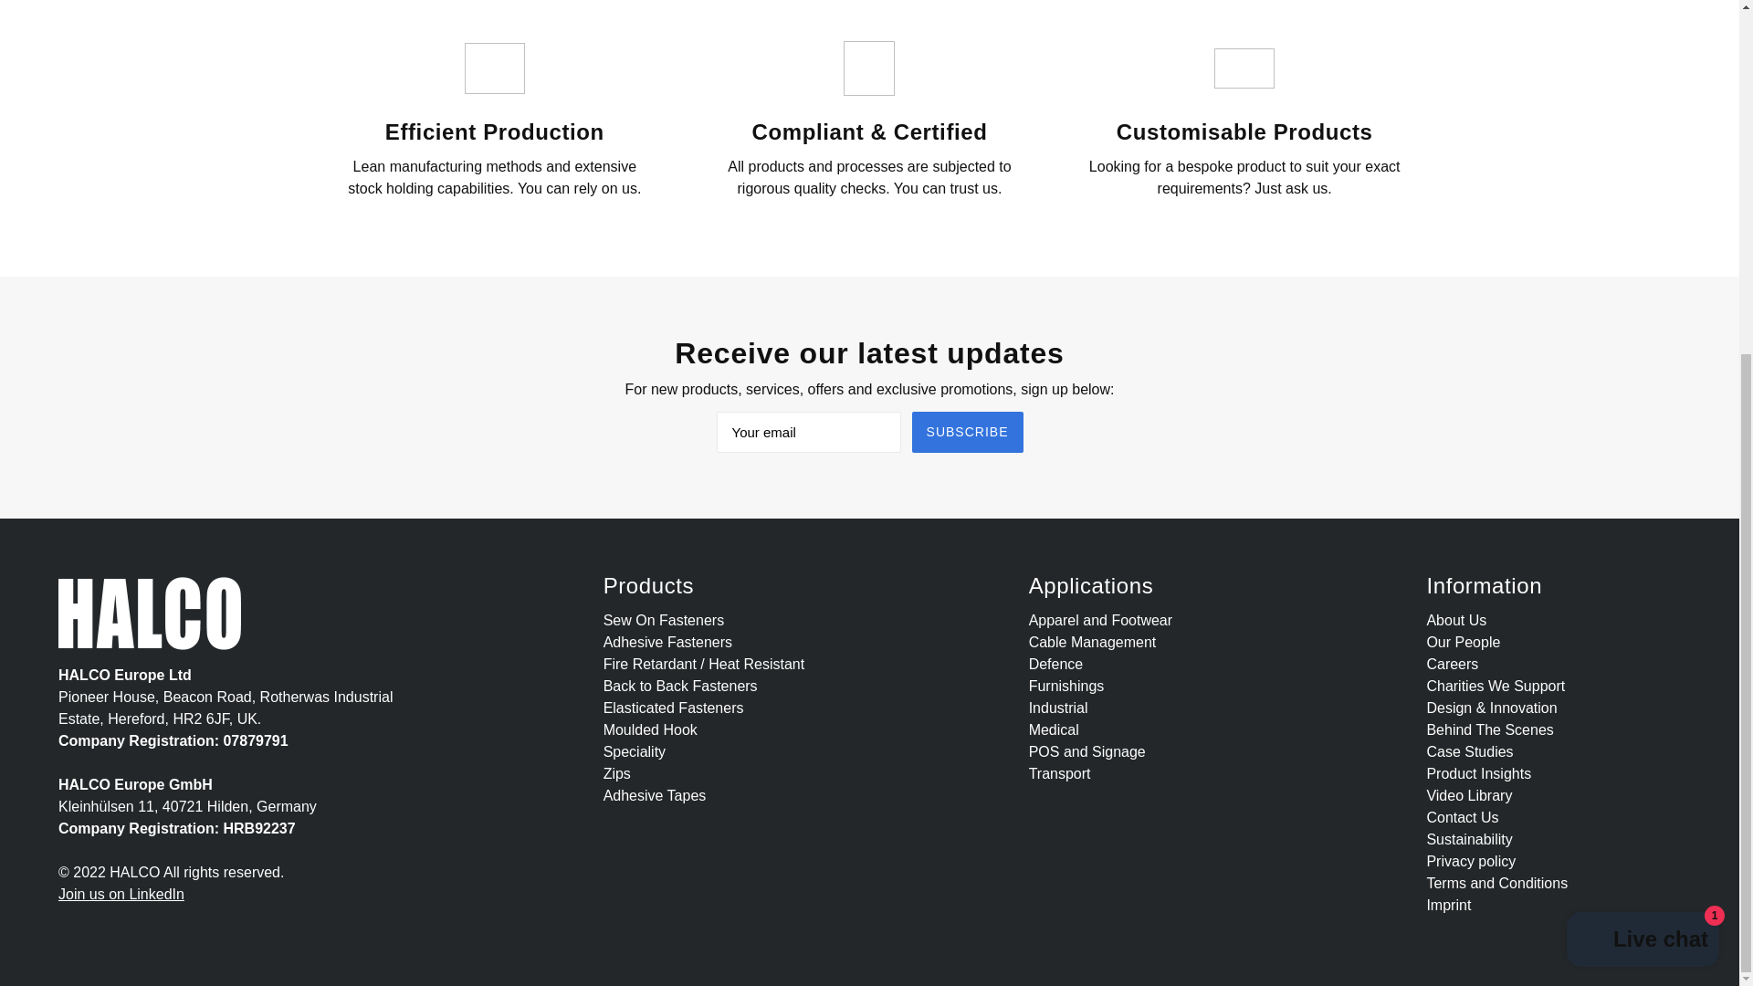  What do you see at coordinates (667, 642) in the screenshot?
I see `Adhesive Fasteners` at bounding box center [667, 642].